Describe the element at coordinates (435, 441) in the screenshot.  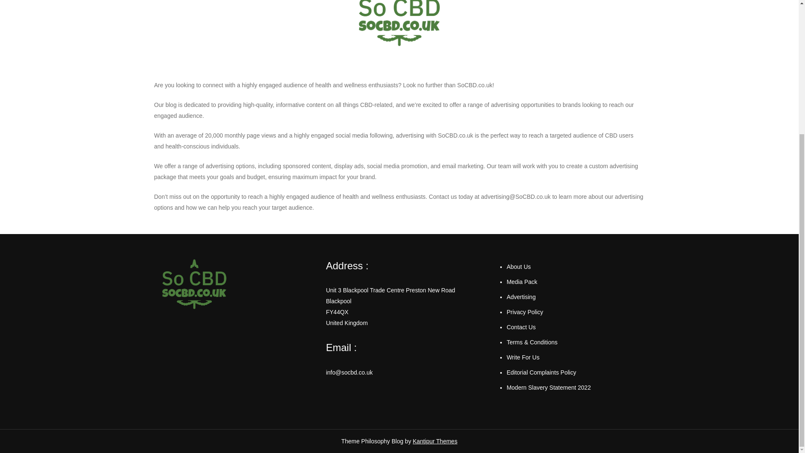
I see `Kantipur Themes` at that location.